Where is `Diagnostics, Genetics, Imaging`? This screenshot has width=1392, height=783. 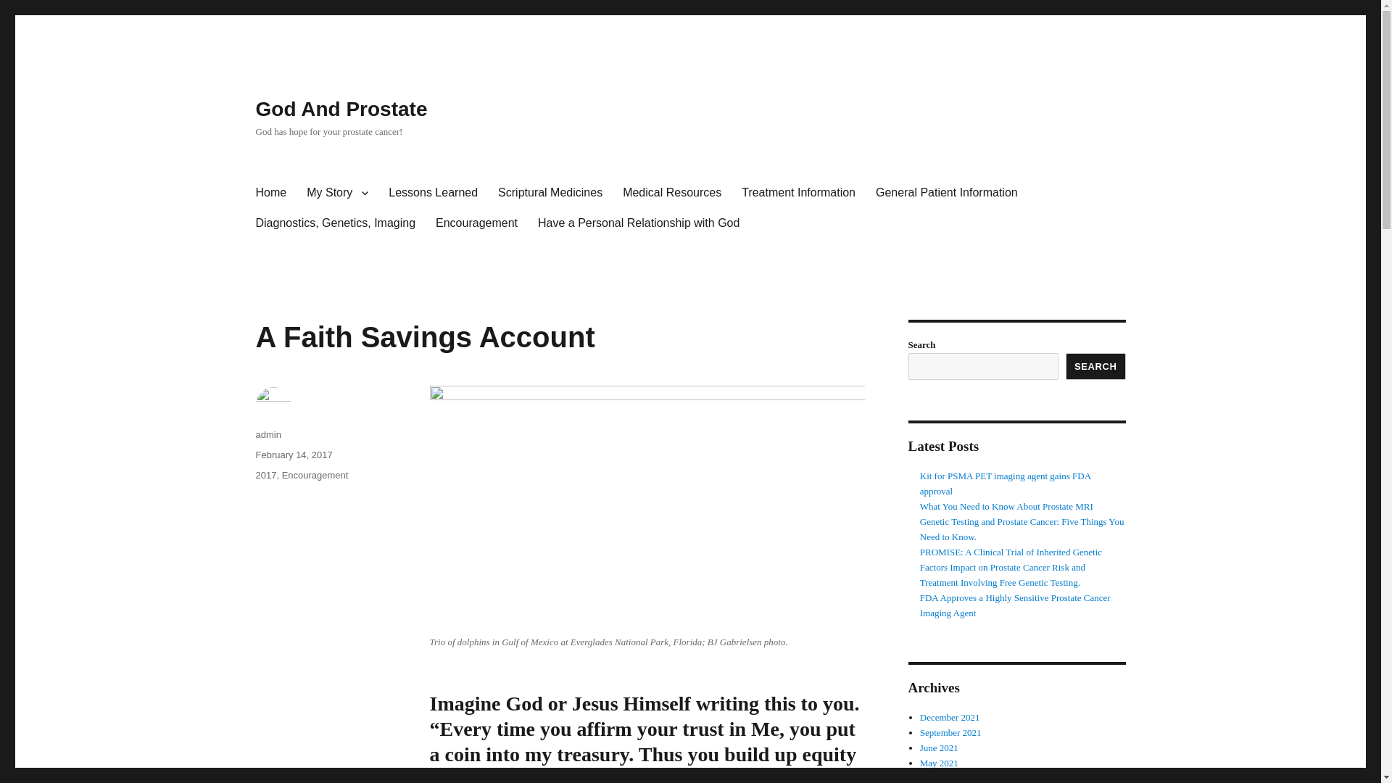
Diagnostics, Genetics, Imaging is located at coordinates (335, 223).